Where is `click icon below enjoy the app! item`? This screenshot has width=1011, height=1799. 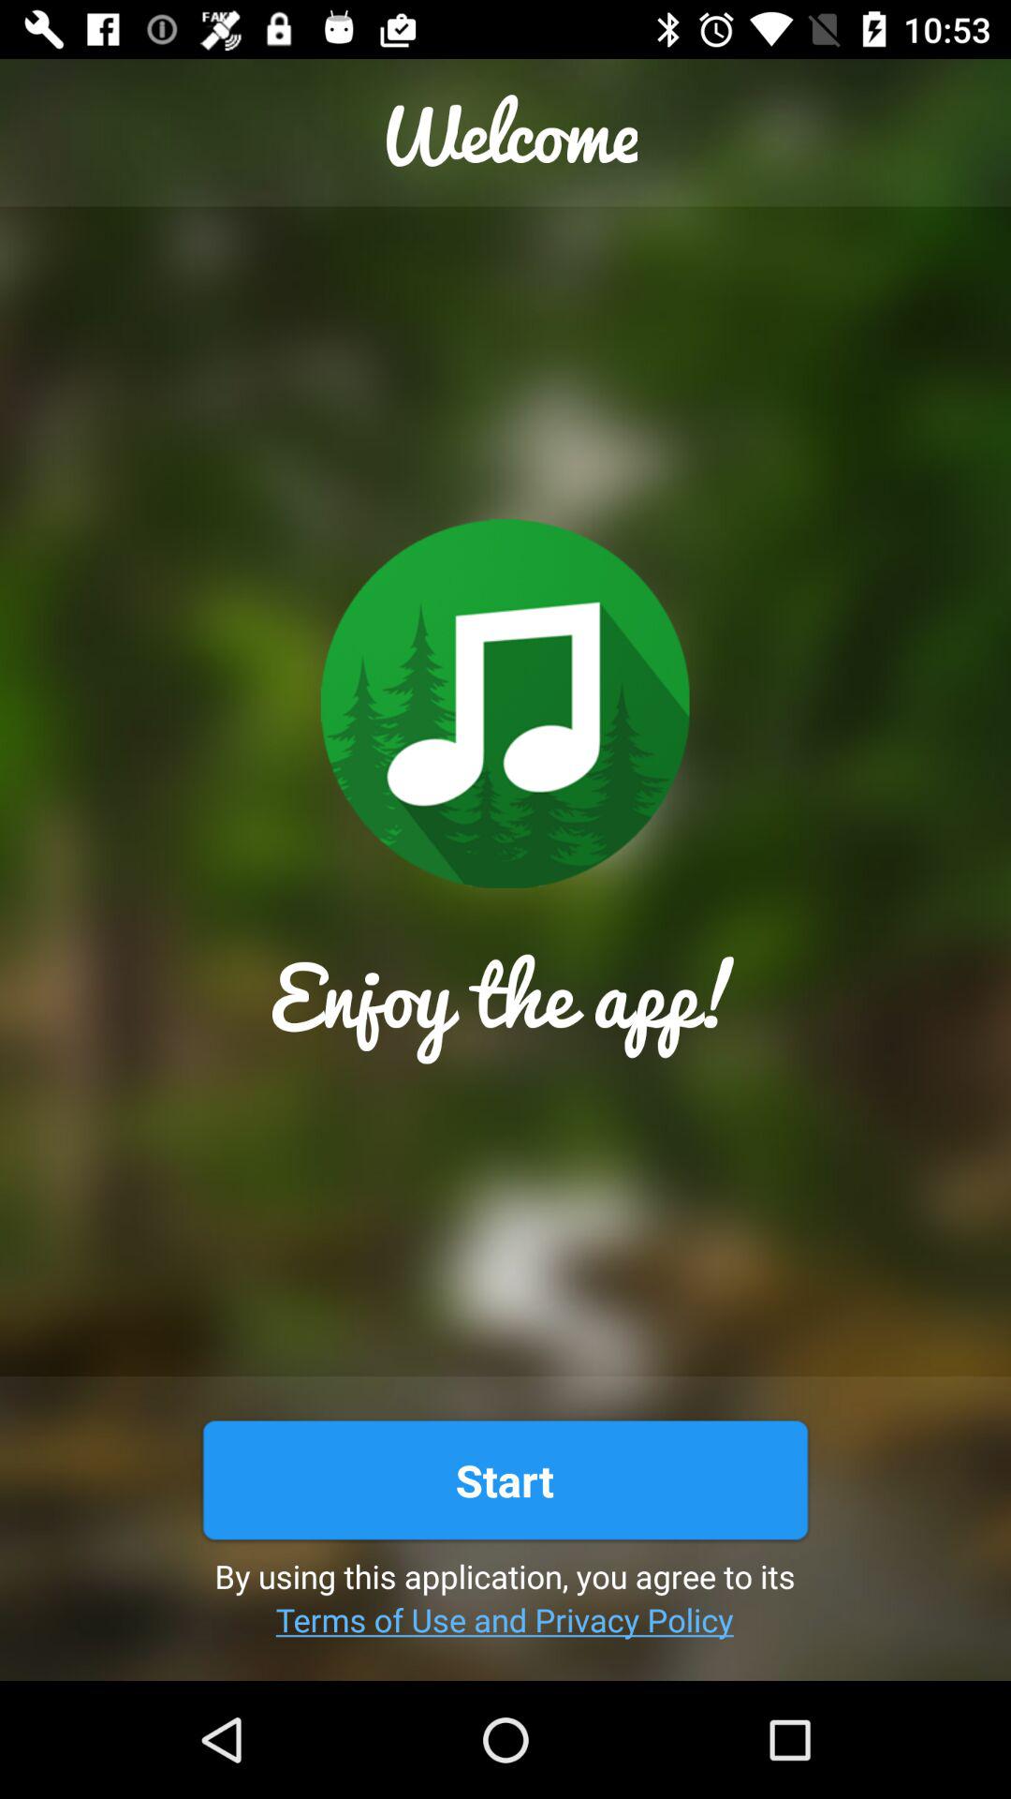 click icon below enjoy the app! item is located at coordinates (505, 1480).